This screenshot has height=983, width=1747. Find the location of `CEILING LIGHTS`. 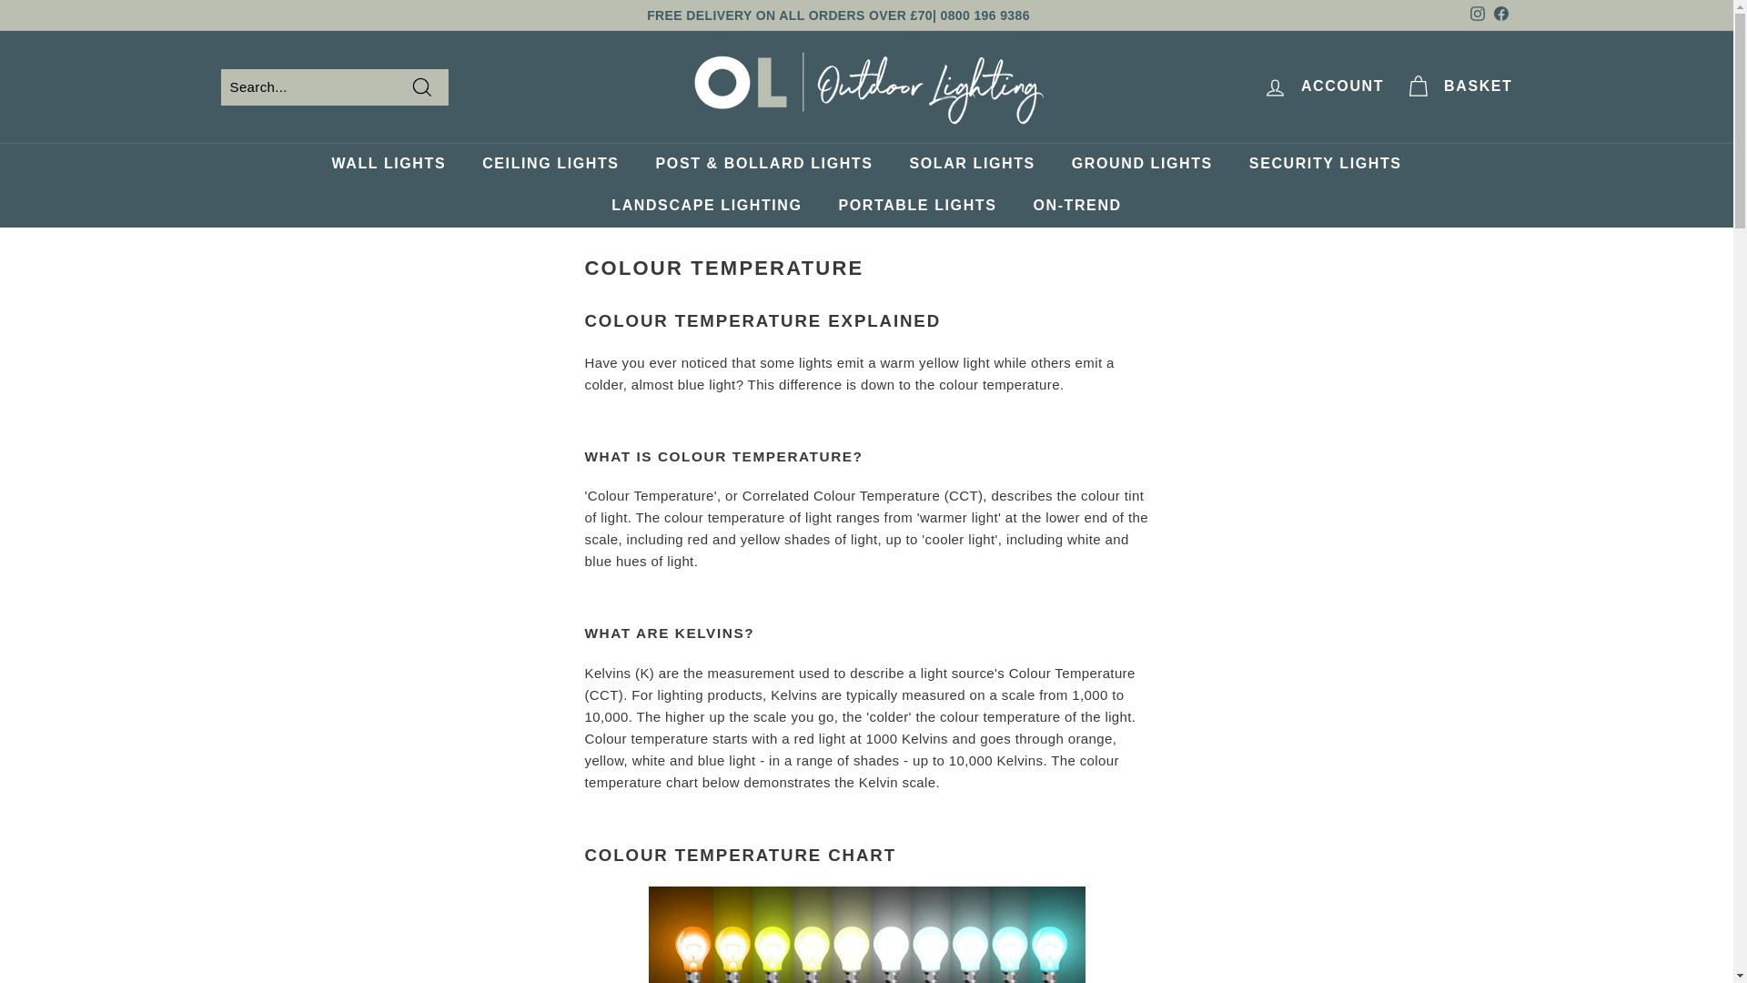

CEILING LIGHTS is located at coordinates (550, 164).